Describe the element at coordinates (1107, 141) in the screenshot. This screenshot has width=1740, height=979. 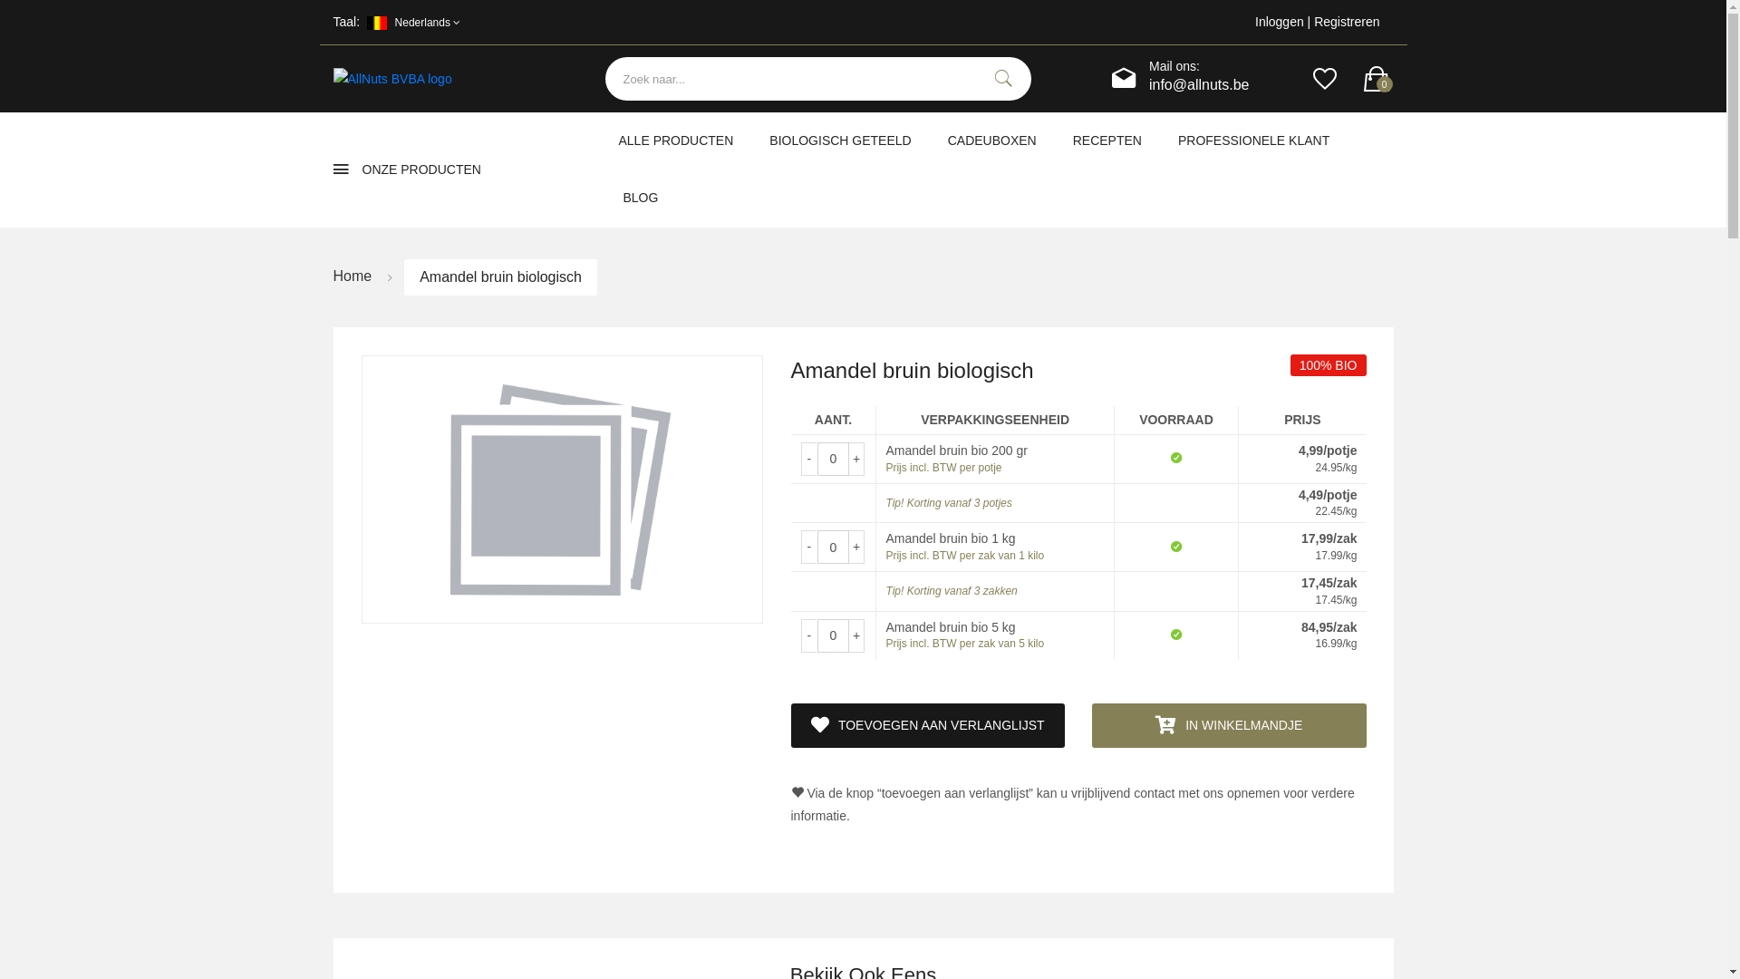
I see `RECEPTEN` at that location.